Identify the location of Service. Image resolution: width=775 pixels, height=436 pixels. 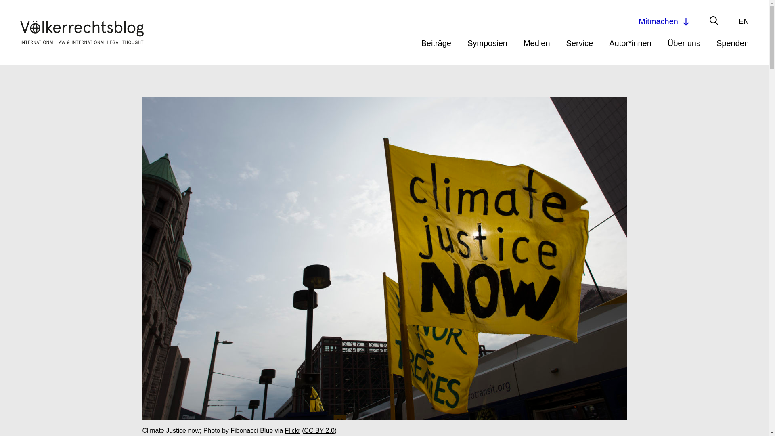
(580, 43).